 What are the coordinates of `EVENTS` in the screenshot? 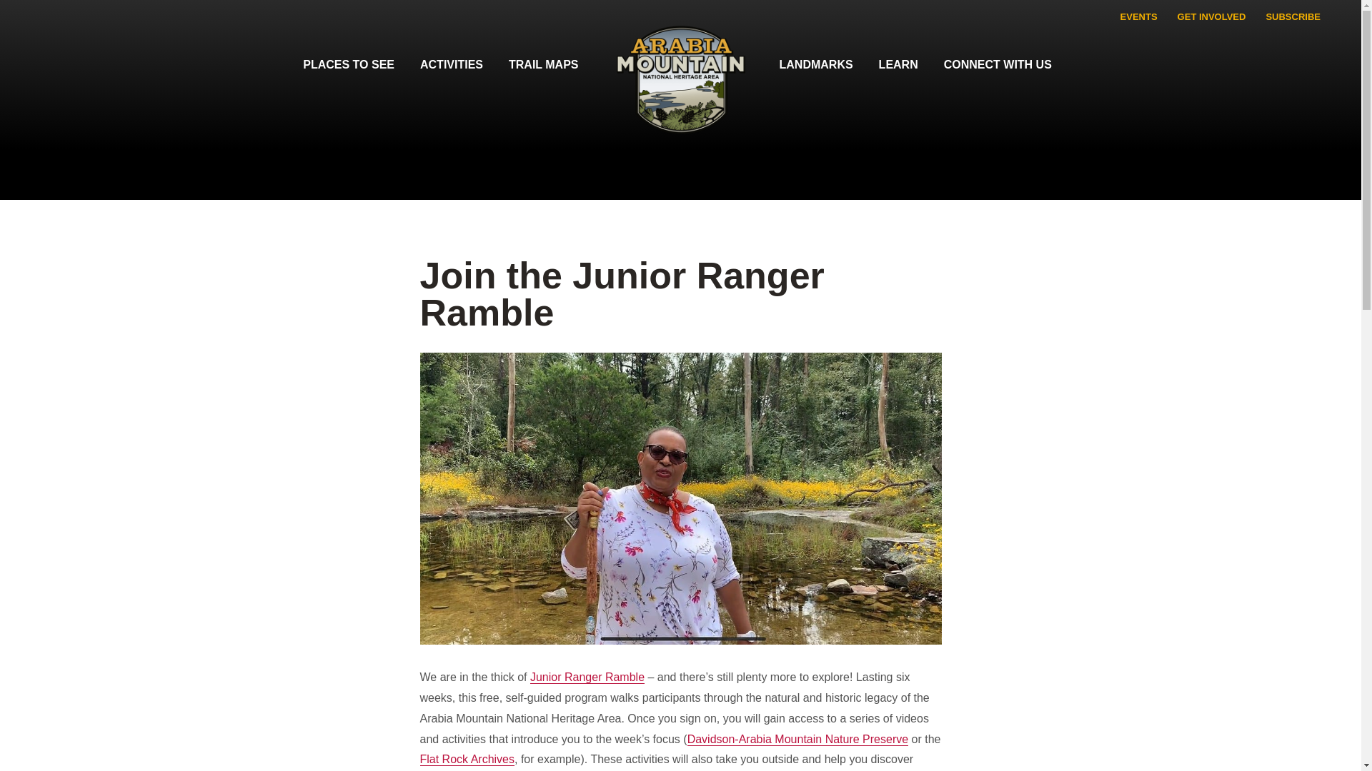 It's located at (1138, 17).